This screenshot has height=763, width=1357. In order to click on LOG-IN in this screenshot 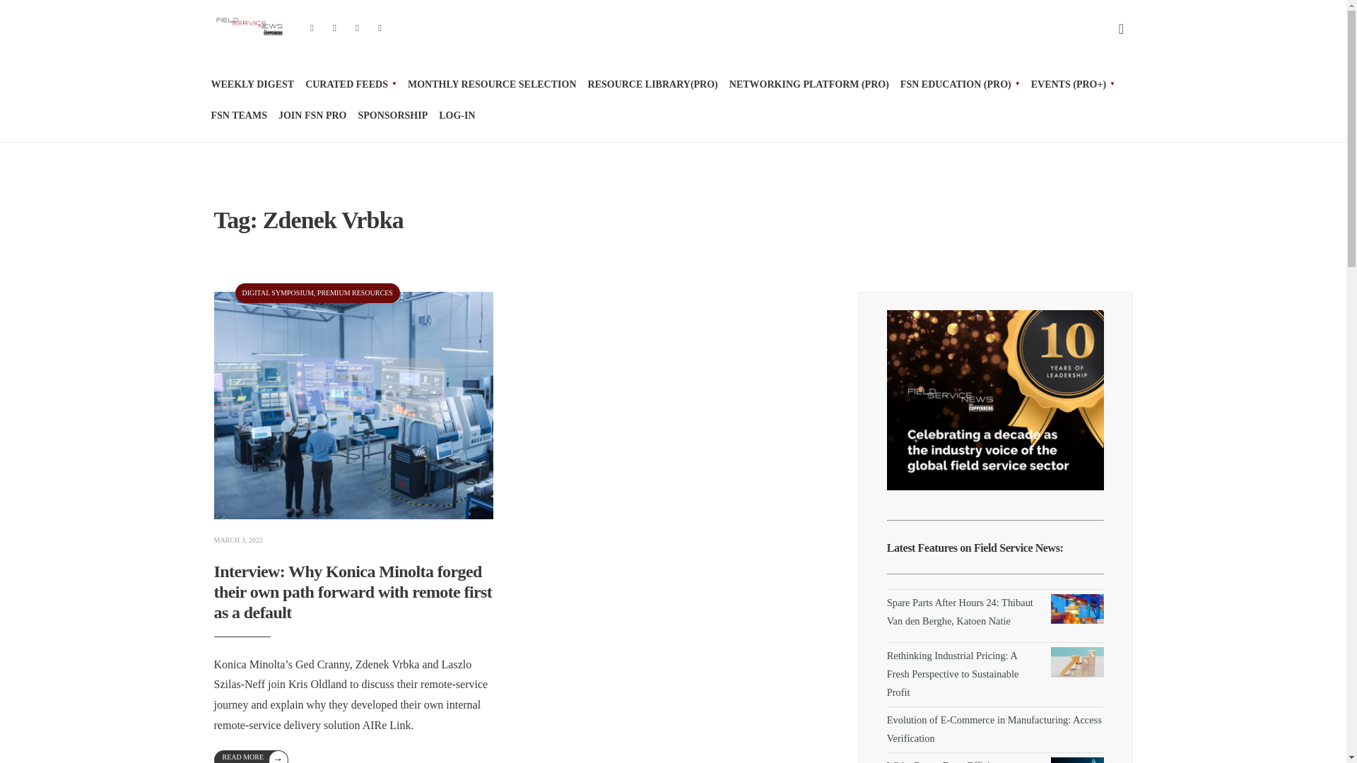, I will do `click(457, 115)`.